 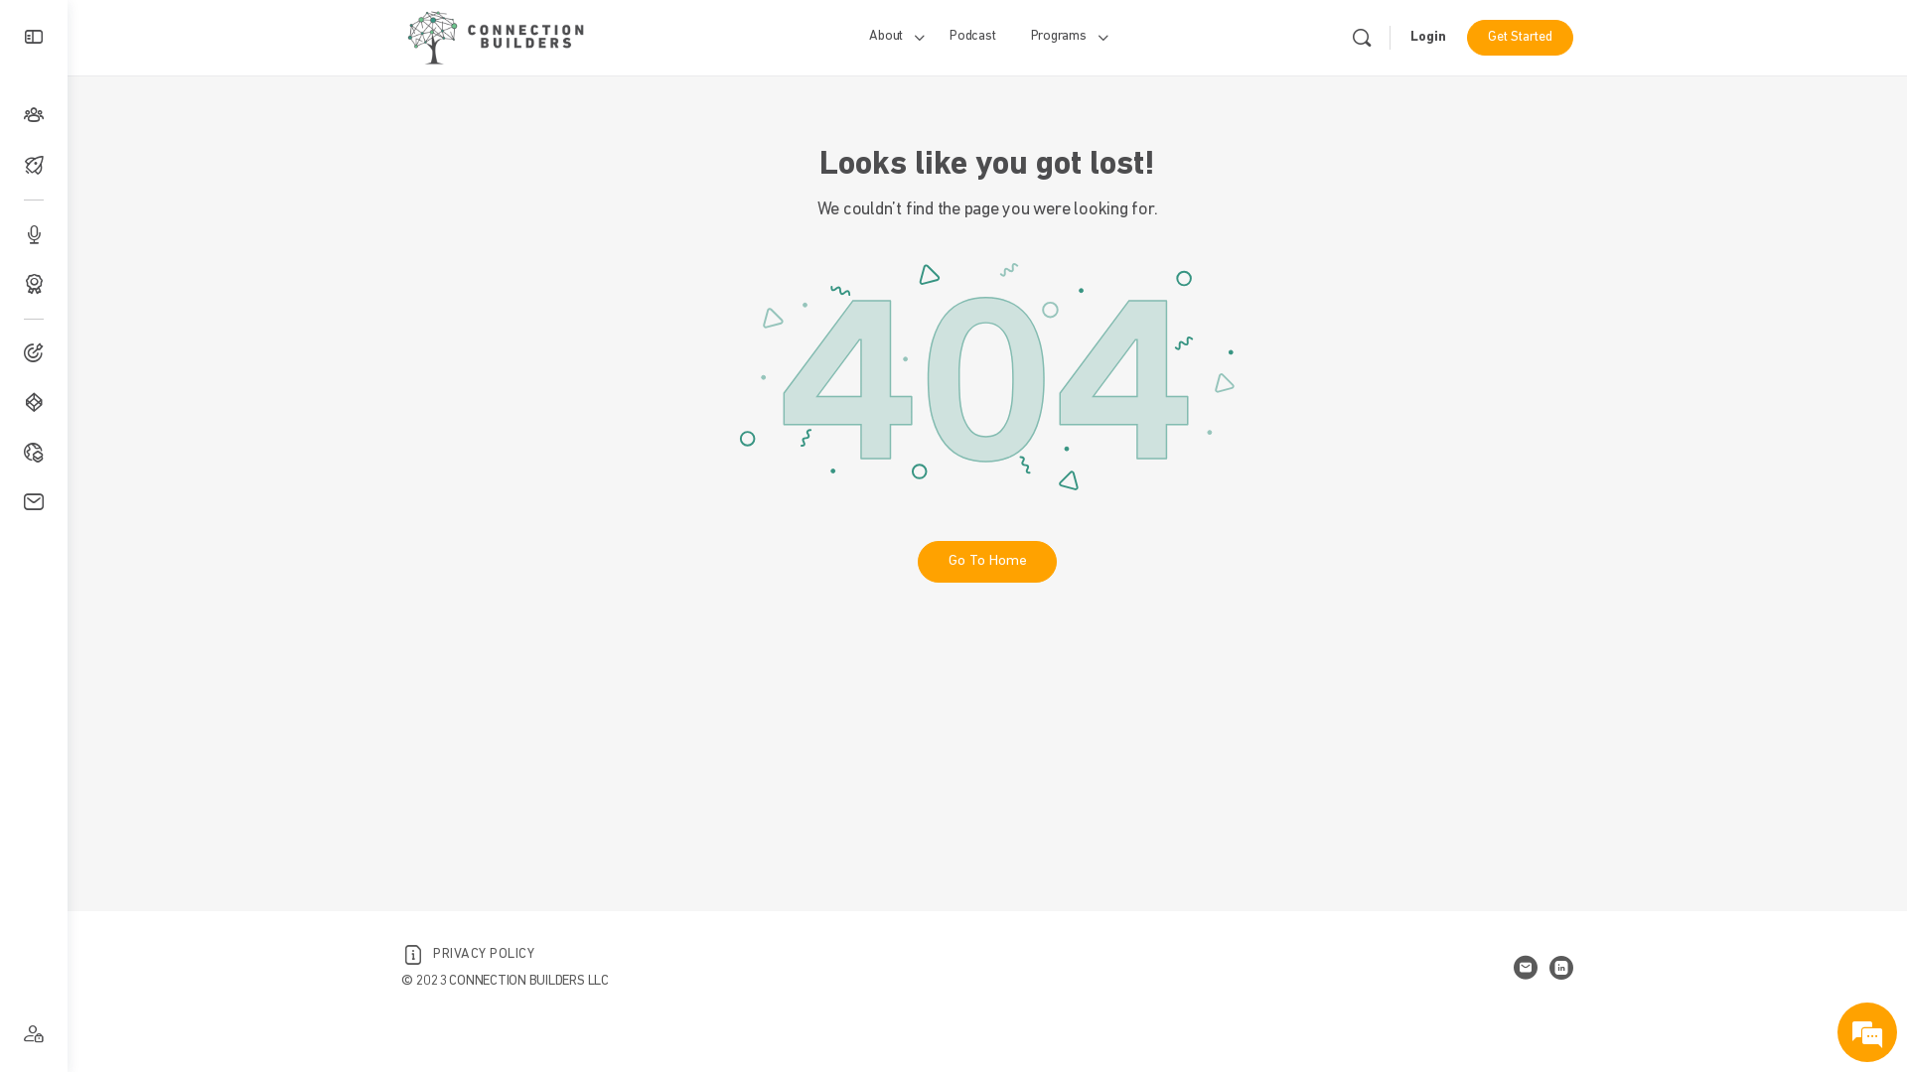 I want to click on Get Started, so click(x=1520, y=38).